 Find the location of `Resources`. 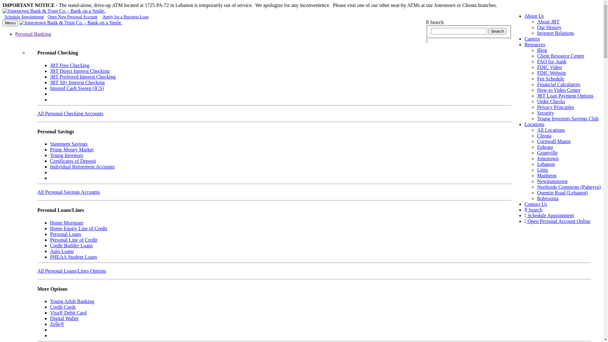

Resources is located at coordinates (535, 44).